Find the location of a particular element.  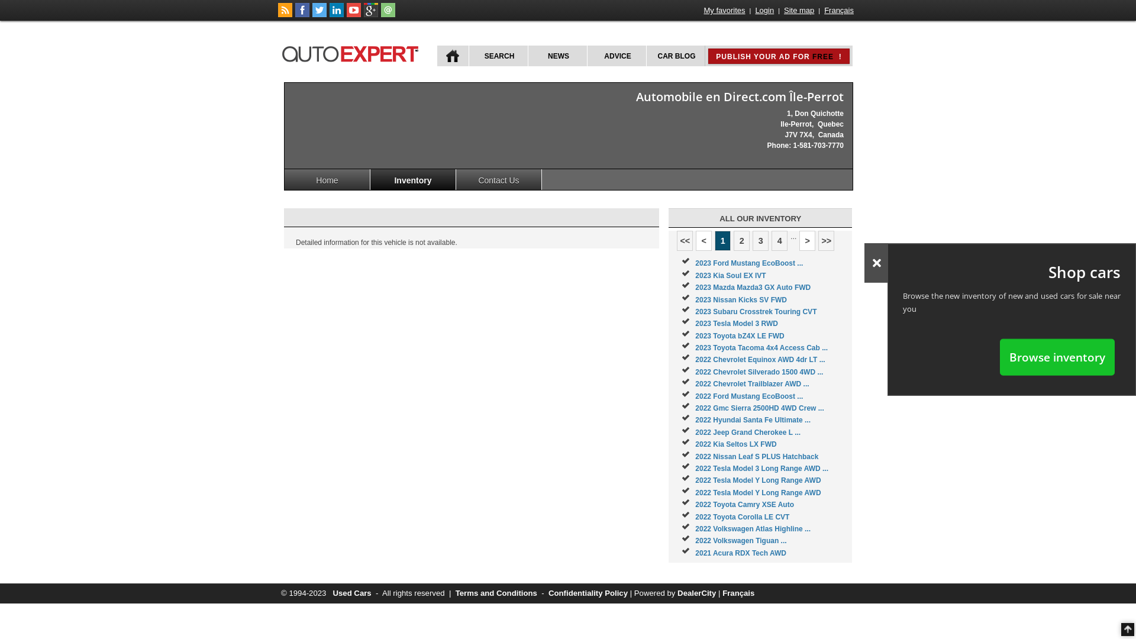

2023 Kia Soul EX IVT is located at coordinates (730, 276).